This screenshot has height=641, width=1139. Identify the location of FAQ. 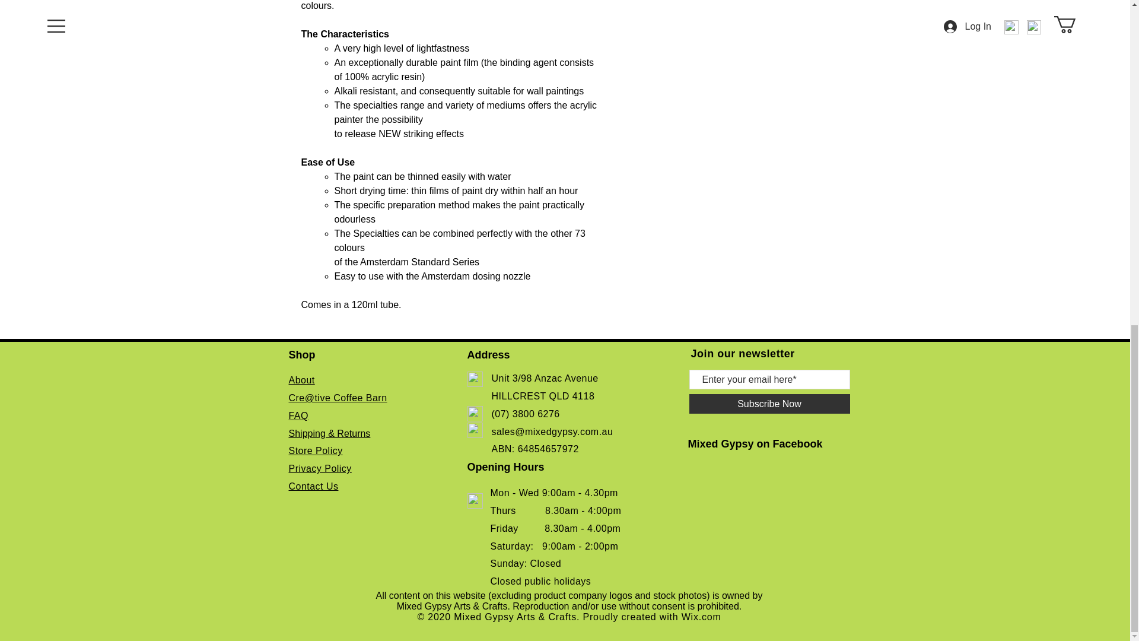
(298, 415).